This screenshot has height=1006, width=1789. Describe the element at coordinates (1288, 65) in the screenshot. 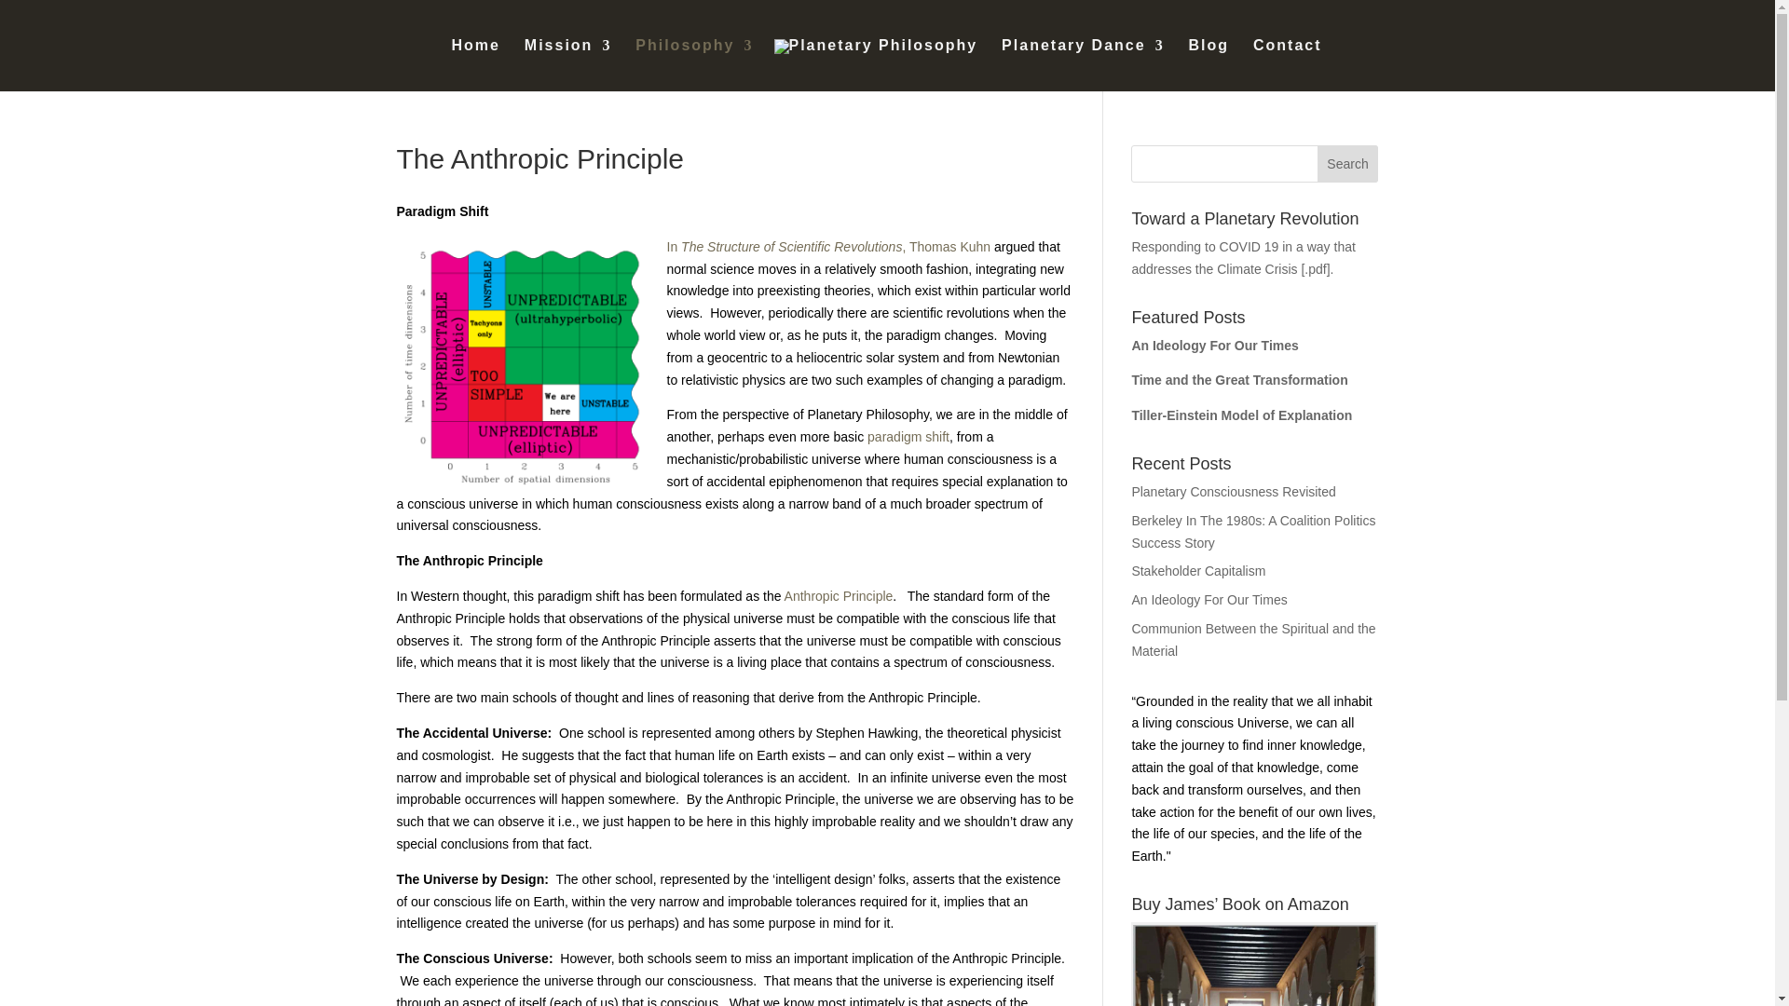

I see `Contact` at that location.